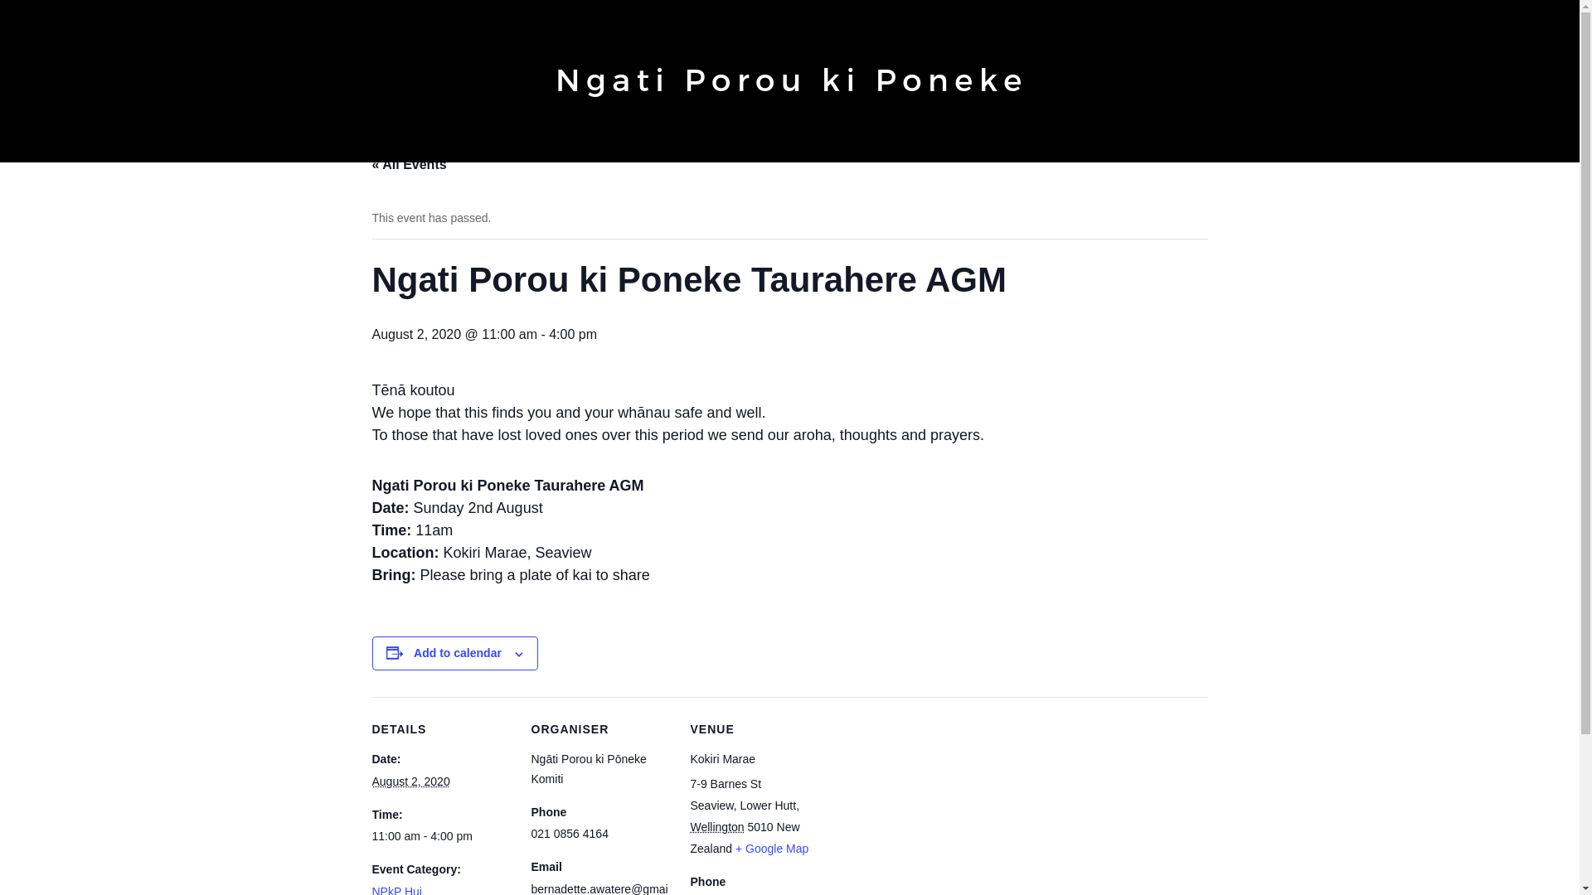 This screenshot has width=1592, height=895. I want to click on NPkP Hui, so click(396, 890).